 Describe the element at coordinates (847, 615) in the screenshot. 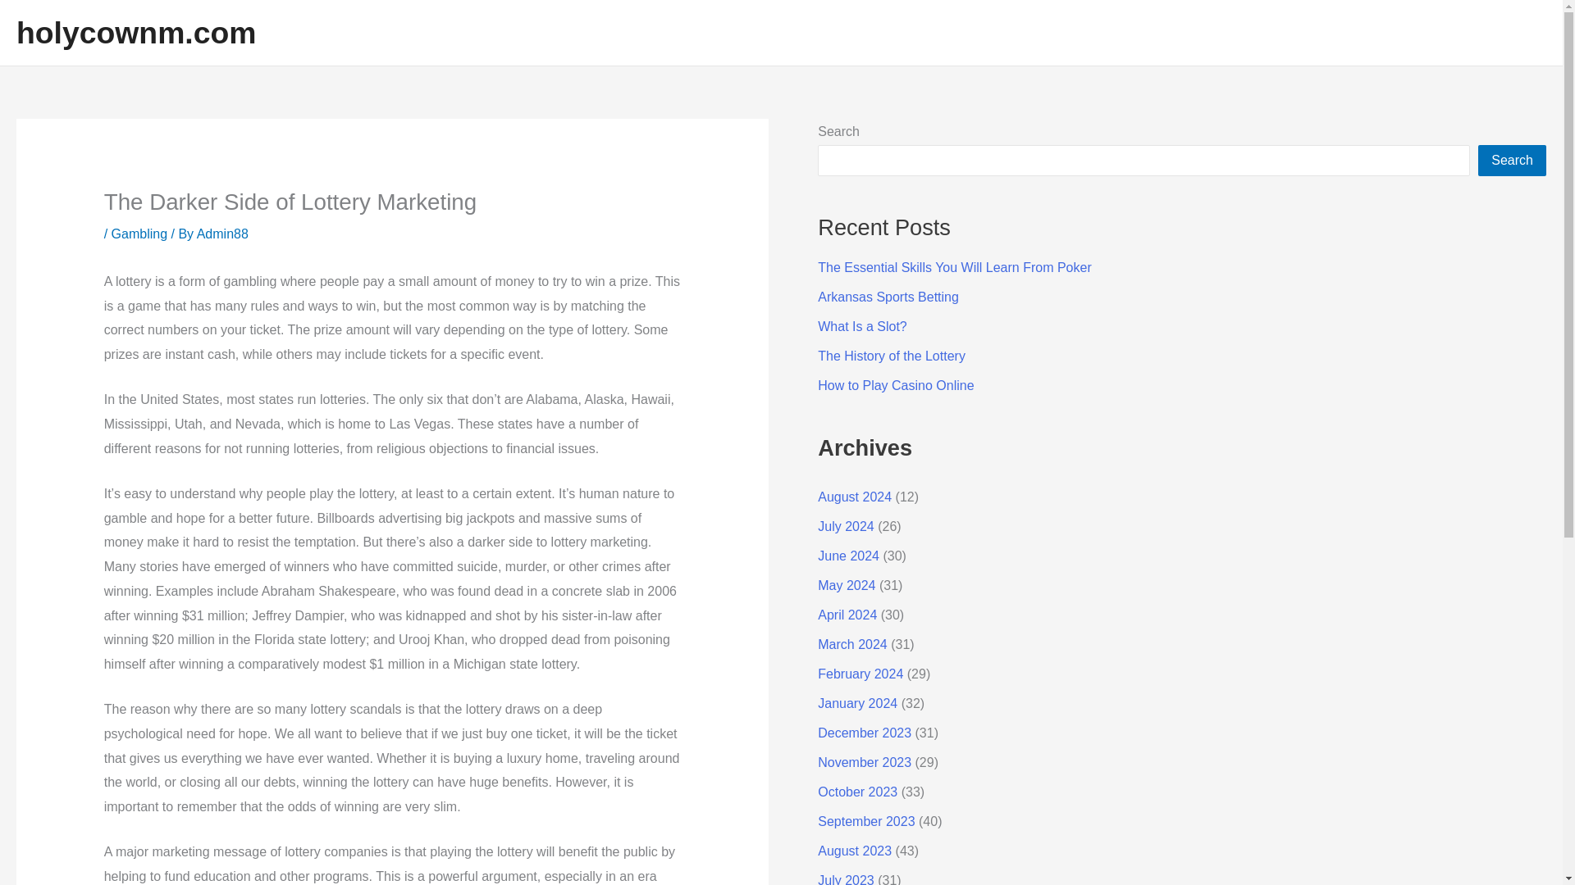

I see `April 2024` at that location.